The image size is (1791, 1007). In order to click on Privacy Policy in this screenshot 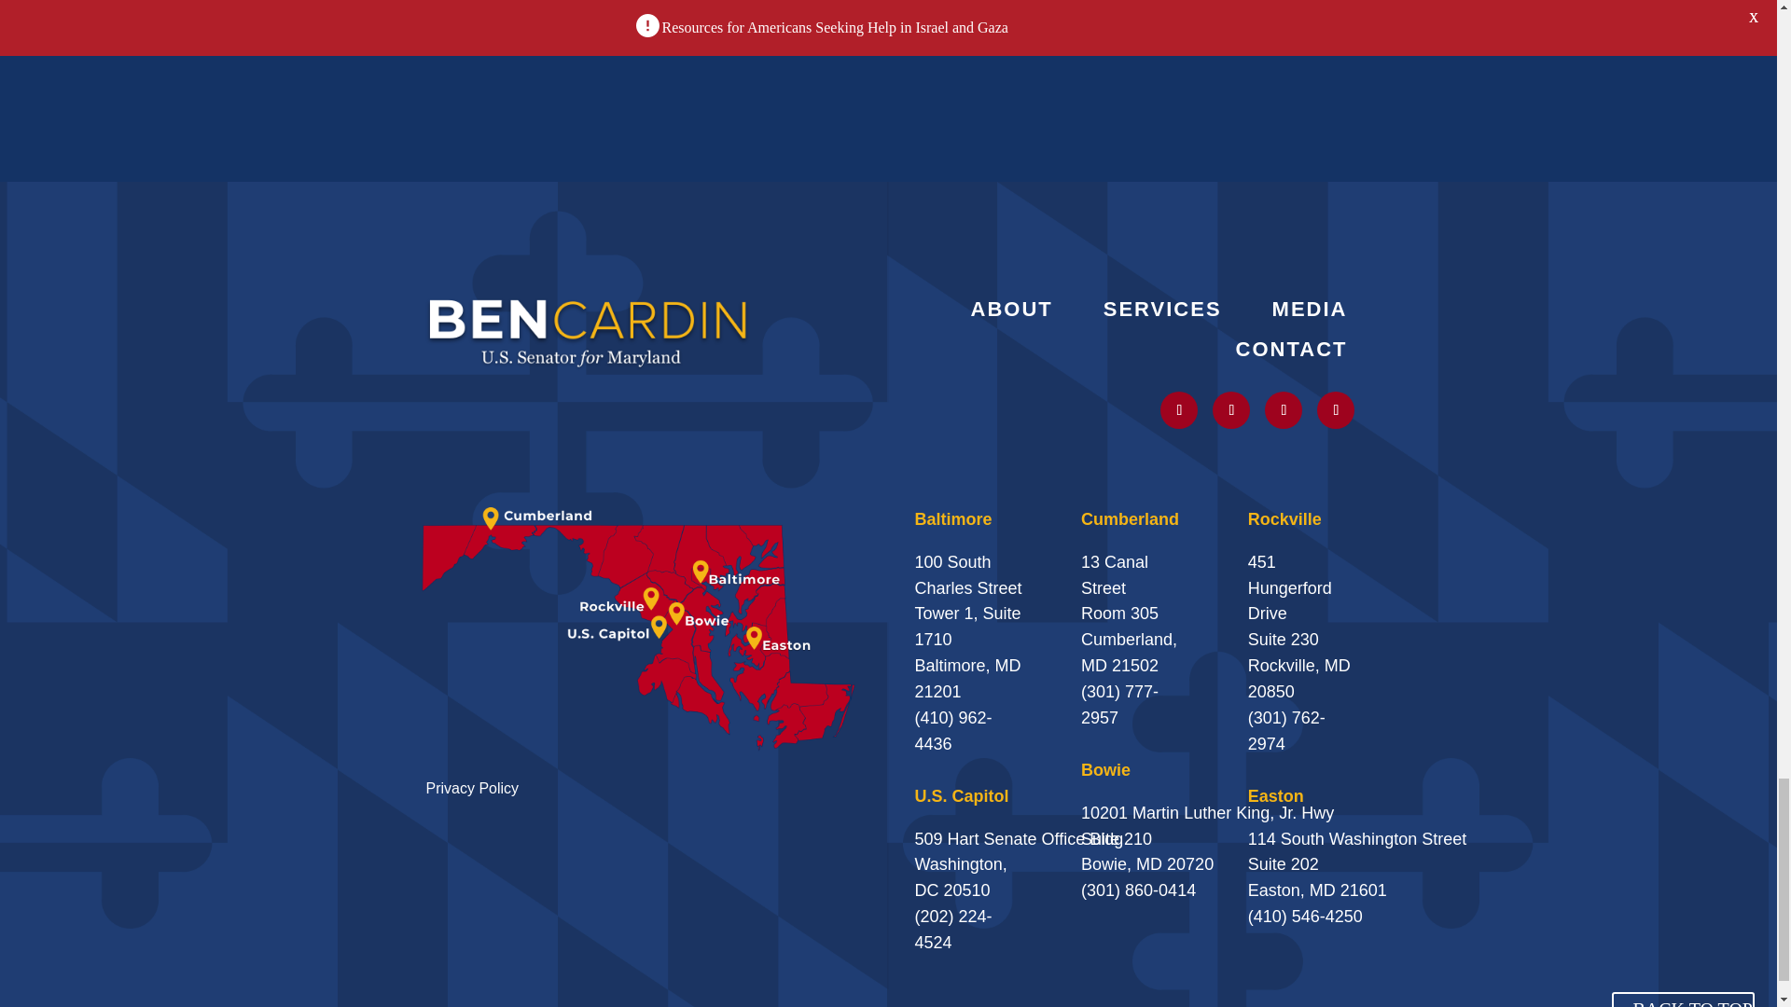, I will do `click(472, 789)`.